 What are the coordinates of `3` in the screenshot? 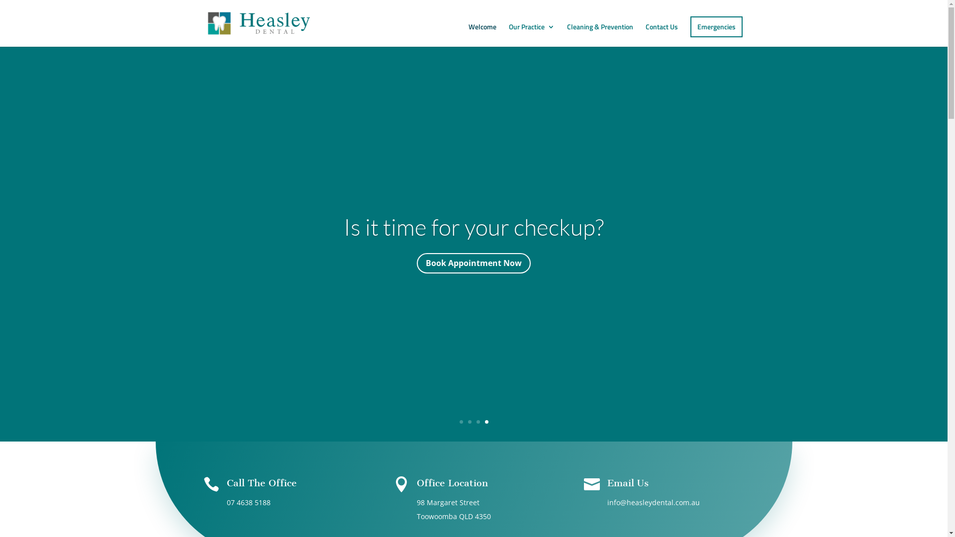 It's located at (478, 422).